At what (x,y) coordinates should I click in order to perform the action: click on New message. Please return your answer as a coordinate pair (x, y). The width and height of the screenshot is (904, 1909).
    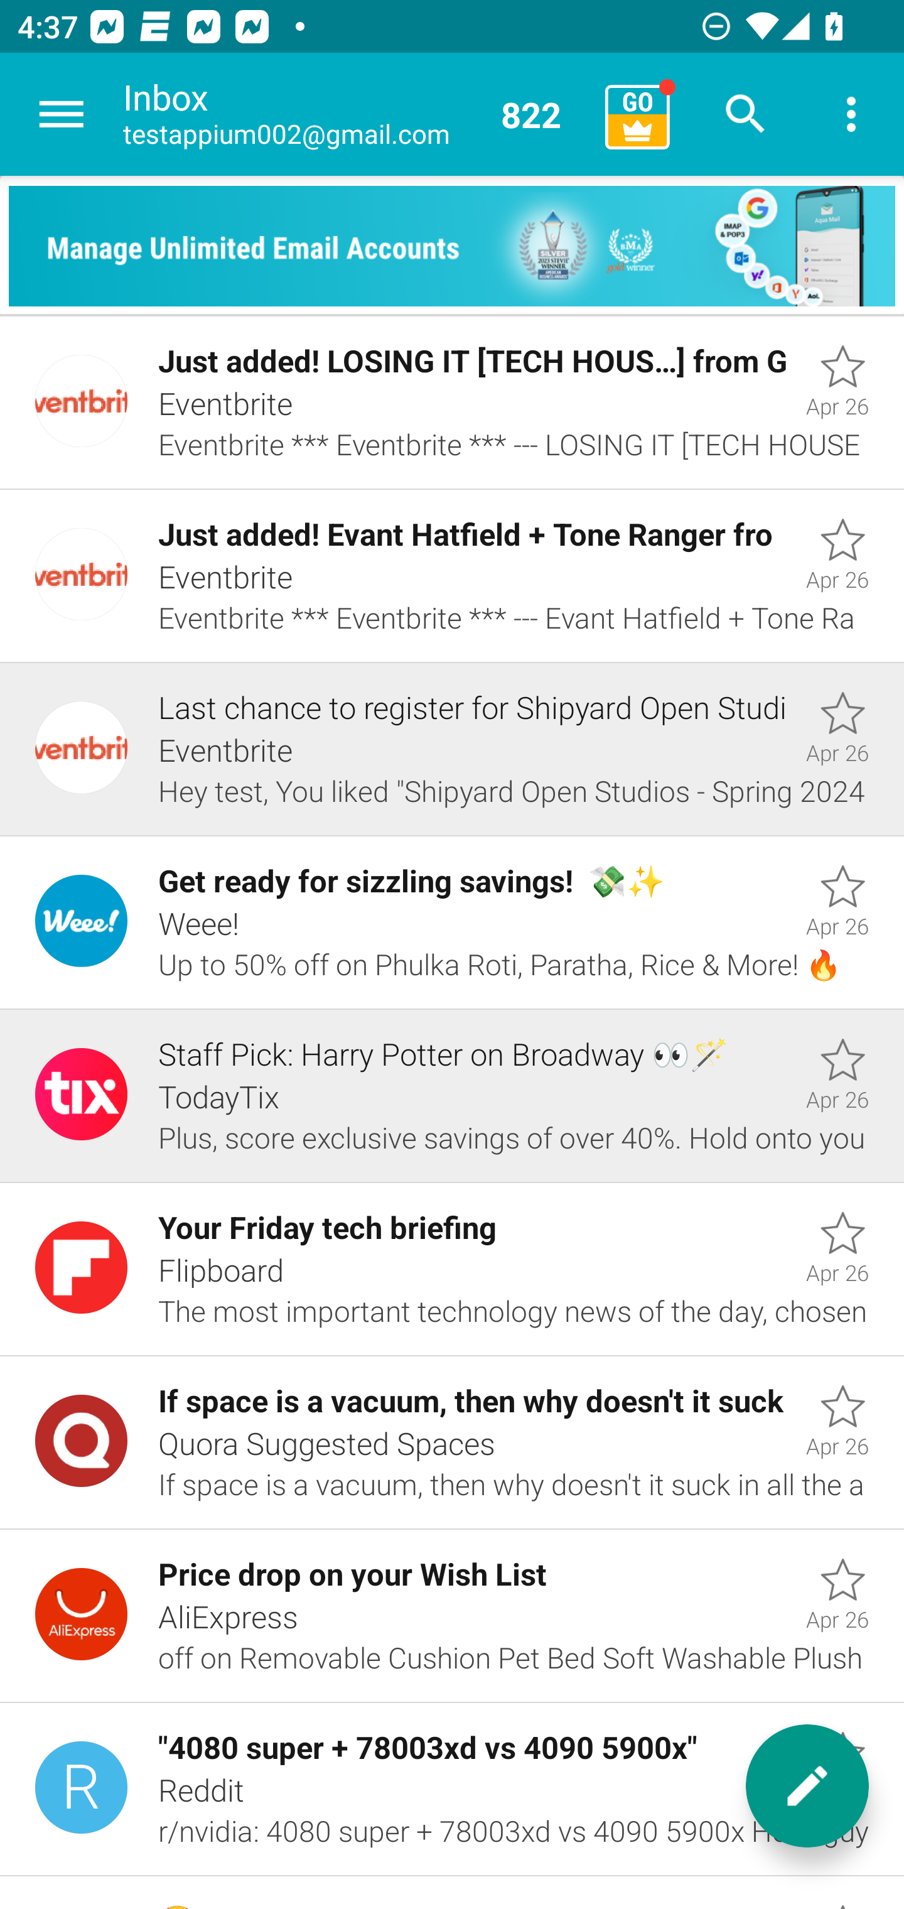
    Looking at the image, I should click on (807, 1786).